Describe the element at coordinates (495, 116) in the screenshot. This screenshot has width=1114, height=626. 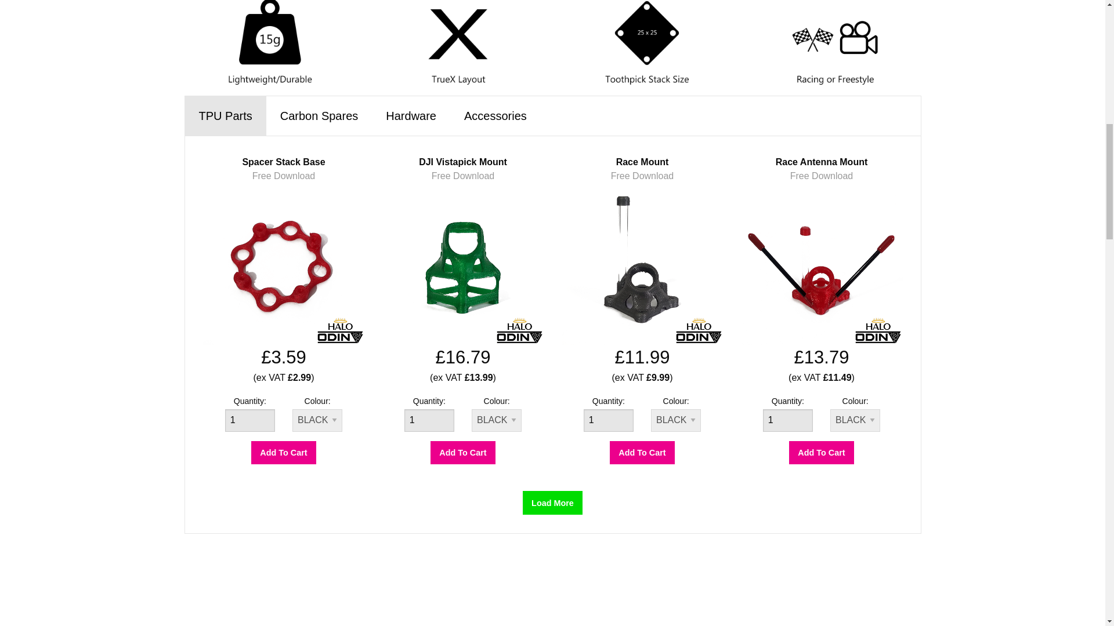
I see `Accessories` at that location.